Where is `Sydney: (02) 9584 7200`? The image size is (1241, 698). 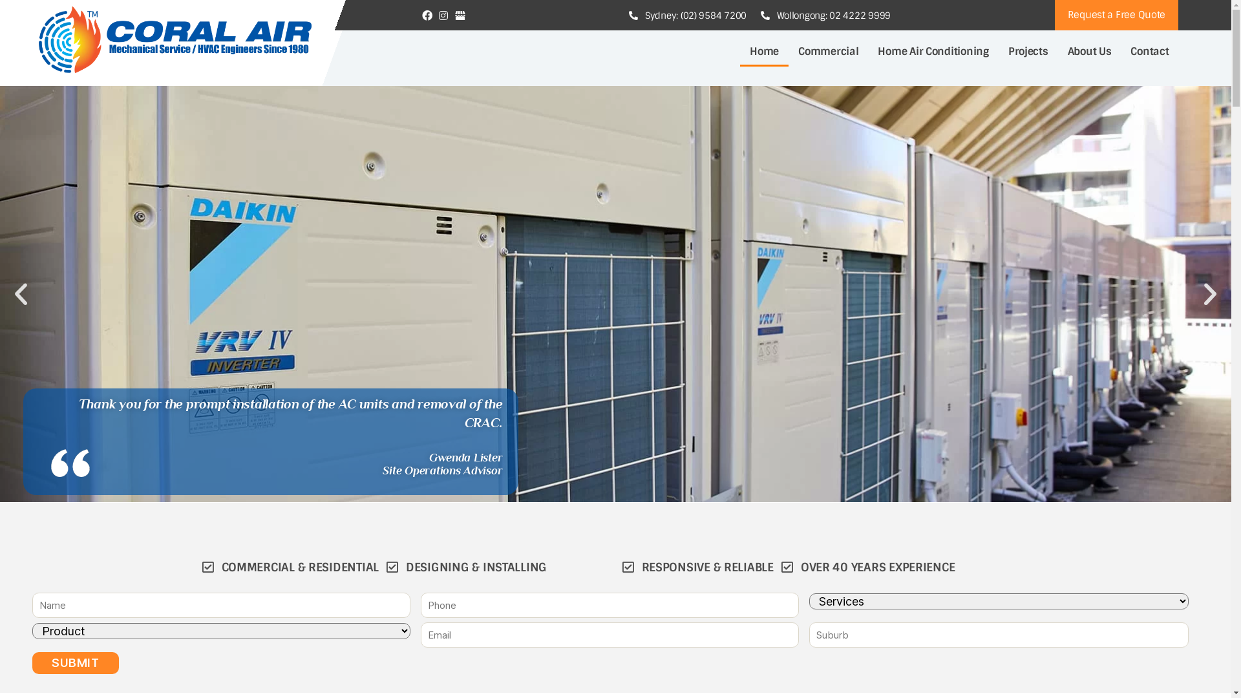 Sydney: (02) 9584 7200 is located at coordinates (687, 15).